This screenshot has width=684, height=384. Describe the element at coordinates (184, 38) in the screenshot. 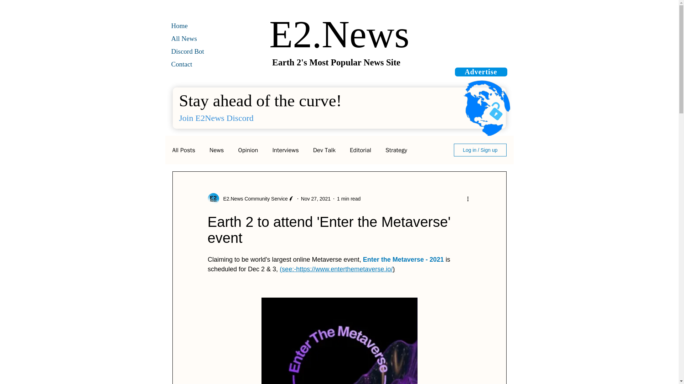

I see `All News` at that location.